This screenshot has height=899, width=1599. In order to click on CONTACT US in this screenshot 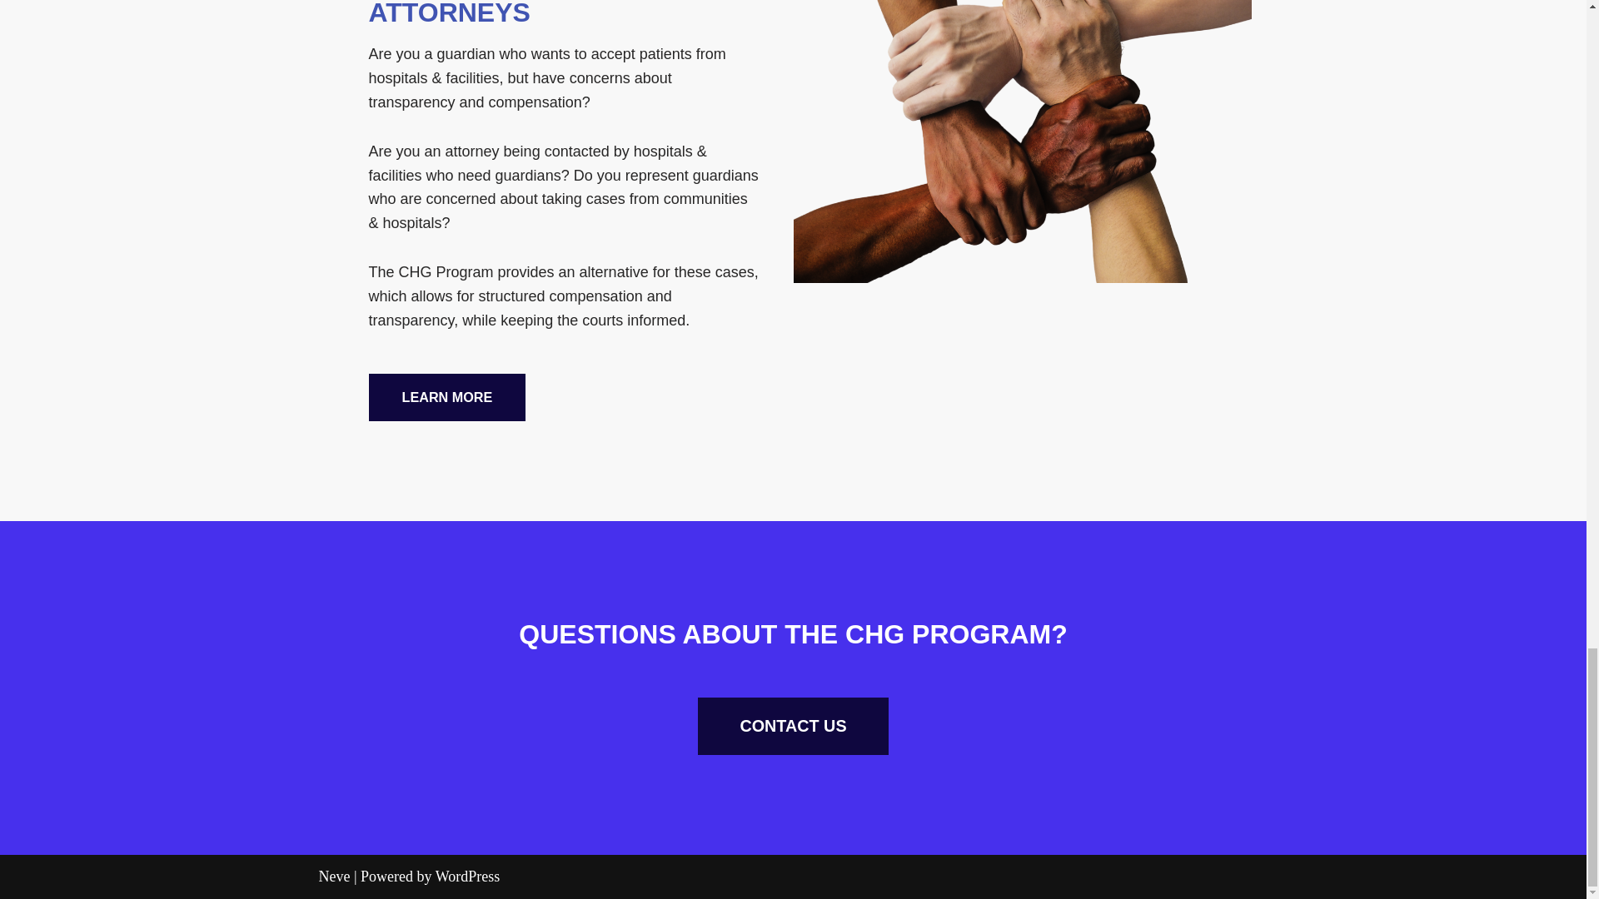, I will do `click(792, 727)`.